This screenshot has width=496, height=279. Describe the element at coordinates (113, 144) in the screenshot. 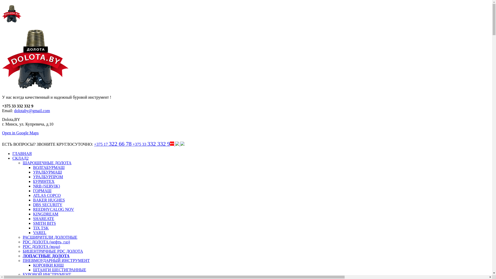

I see `+375 17 322 66 78` at that location.